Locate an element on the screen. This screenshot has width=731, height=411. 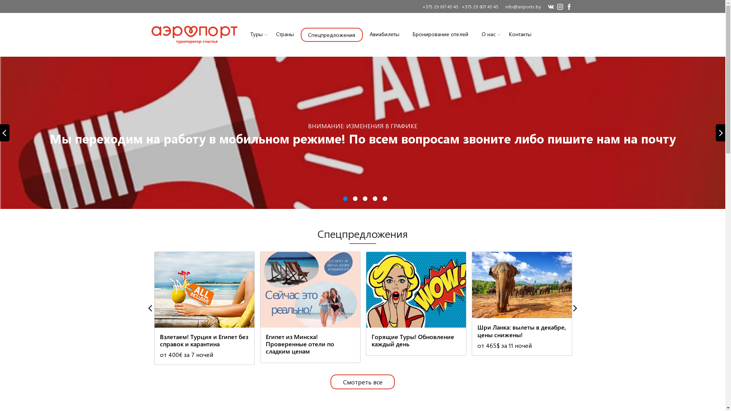
+375 29 617 45 45 is located at coordinates (439, 6).